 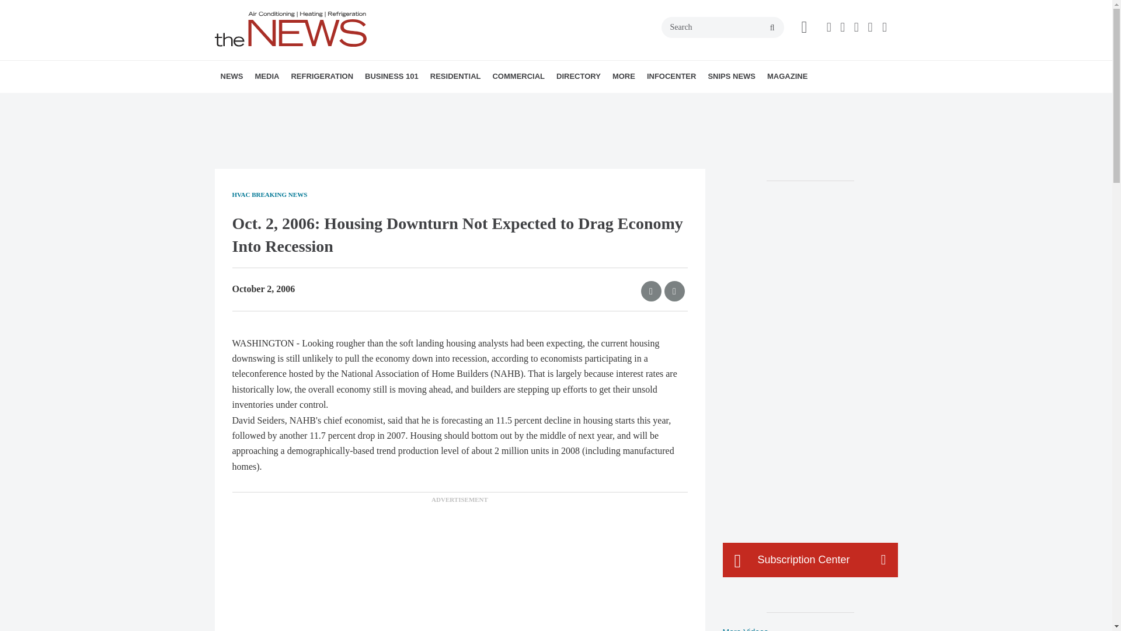 What do you see at coordinates (301, 102) in the screenshot?
I see `HVAC DATA` at bounding box center [301, 102].